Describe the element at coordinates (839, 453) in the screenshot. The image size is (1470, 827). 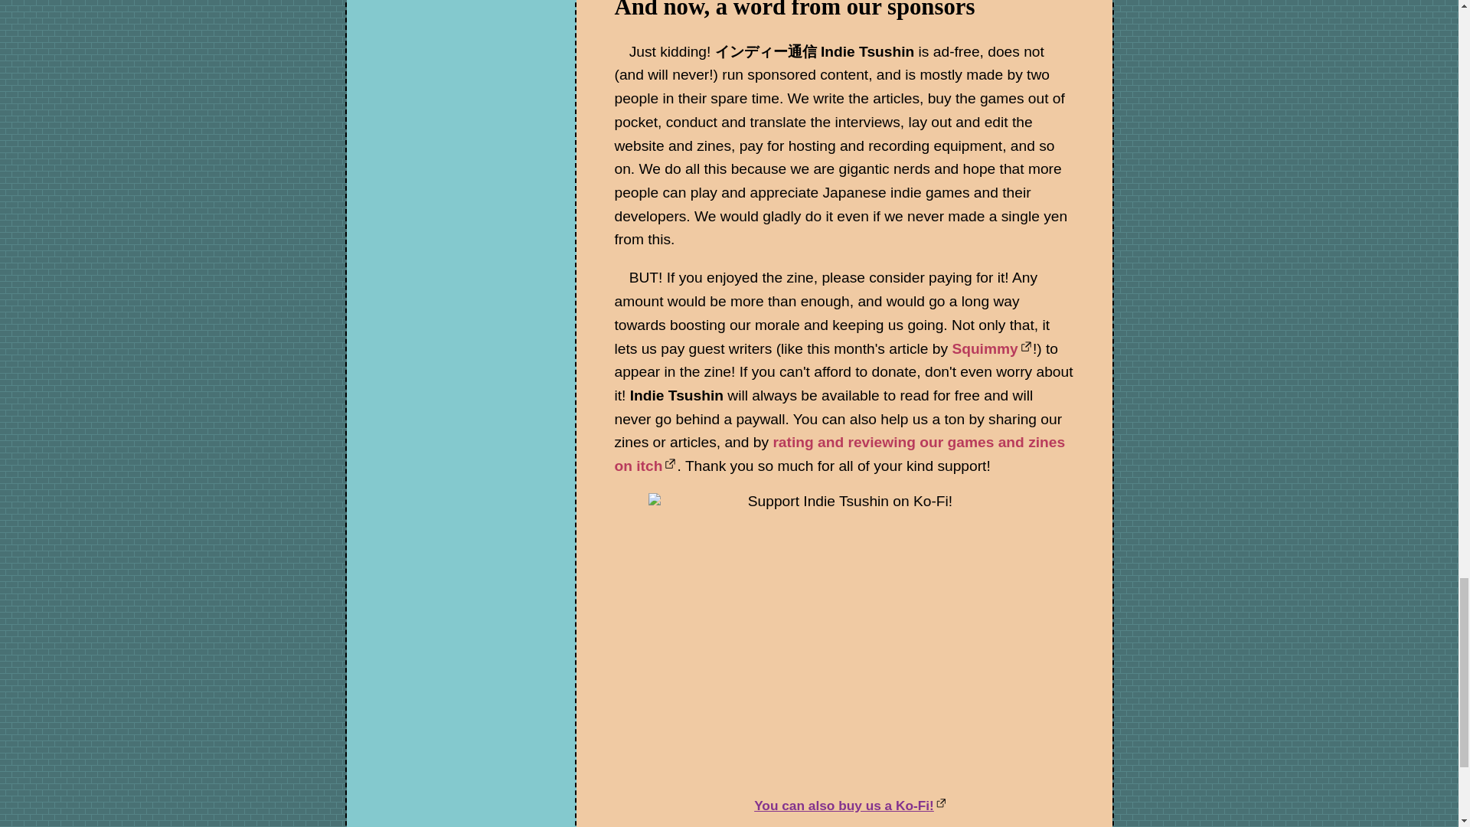
I see `rating and reviewing our games and zines on itch` at that location.